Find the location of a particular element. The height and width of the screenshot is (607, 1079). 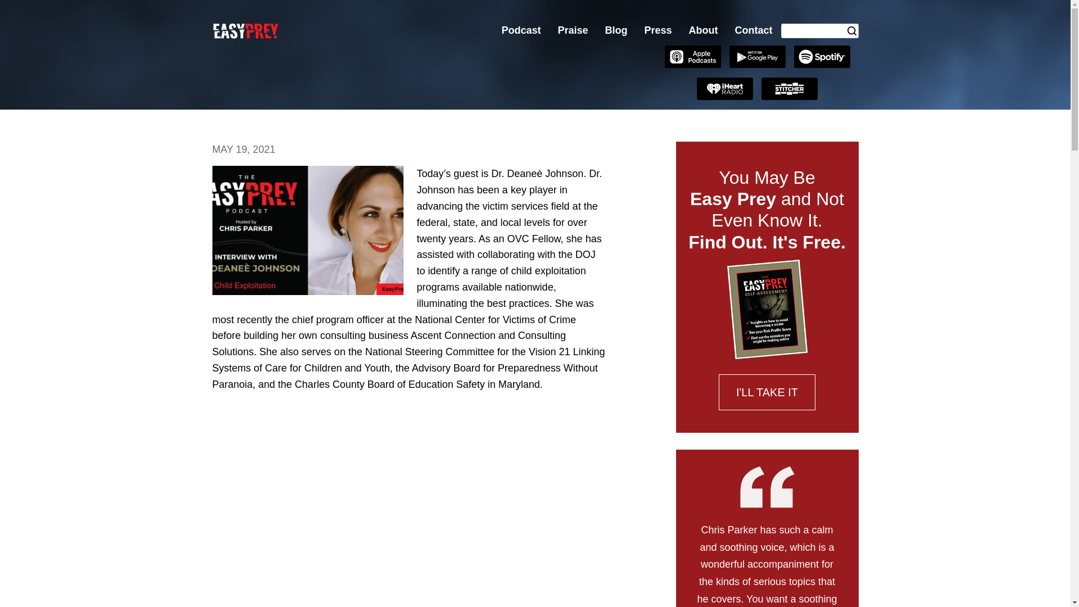

Easy Prey Podcast is located at coordinates (297, 30).